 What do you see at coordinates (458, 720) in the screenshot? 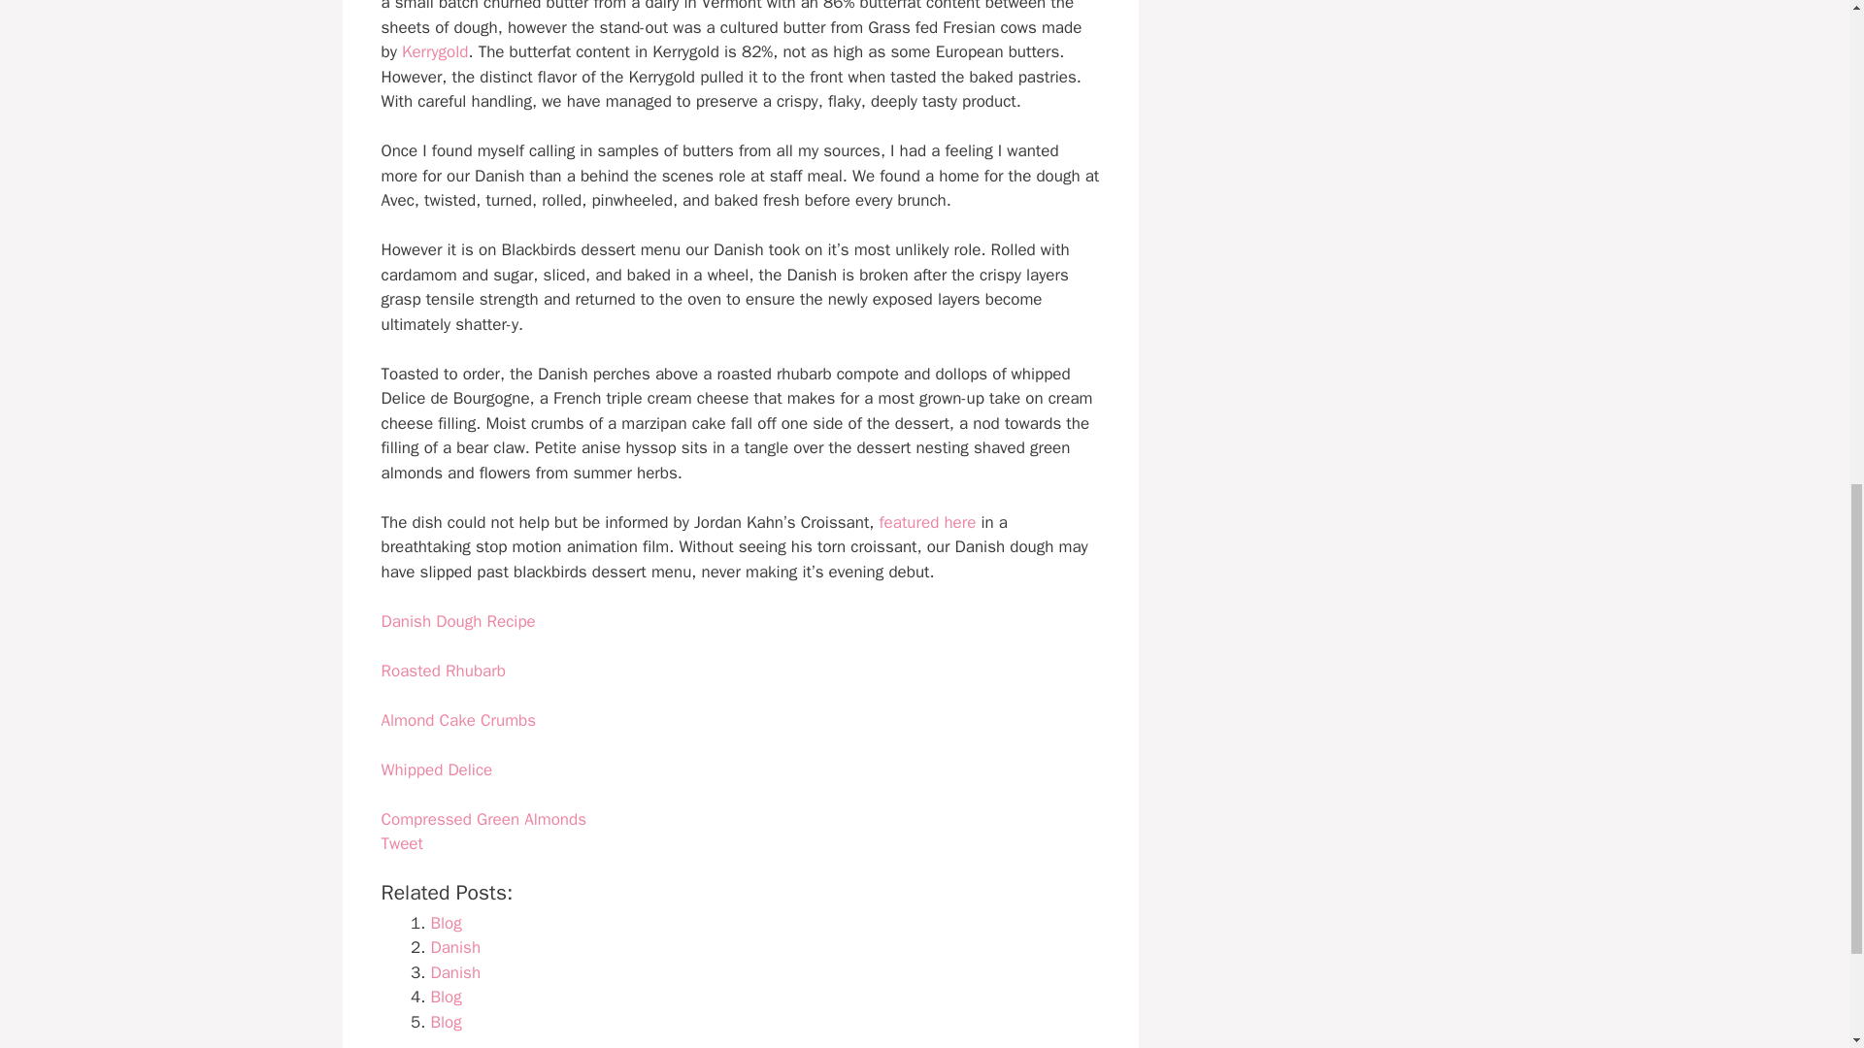
I see `Almond Cake Crumbs` at bounding box center [458, 720].